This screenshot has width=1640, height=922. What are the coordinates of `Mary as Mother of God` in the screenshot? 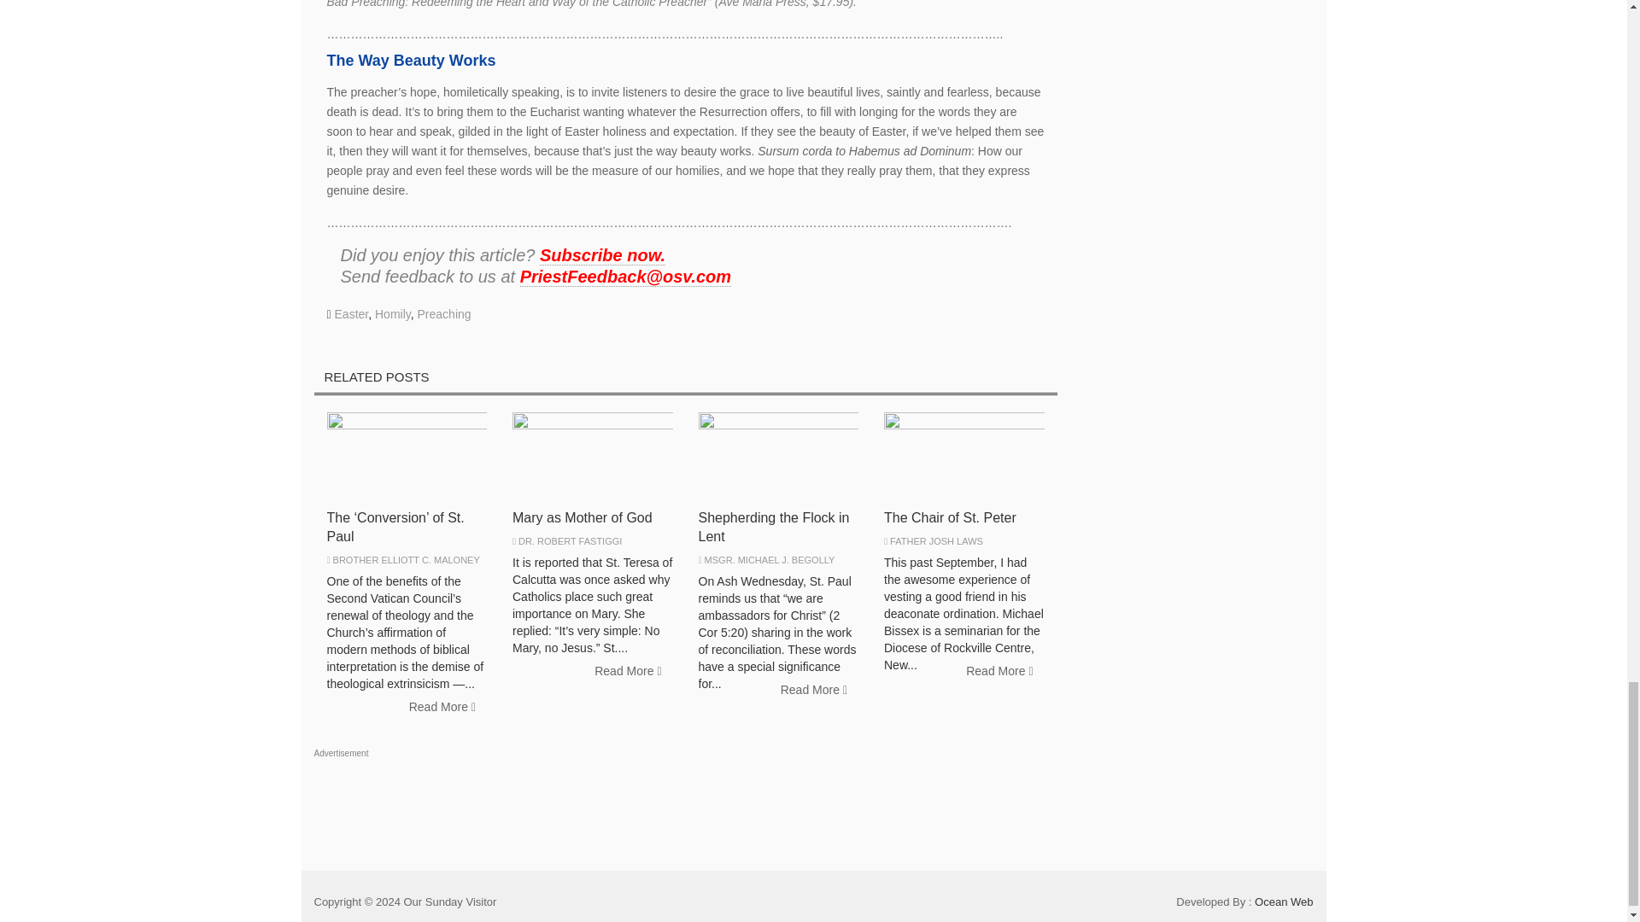 It's located at (583, 517).